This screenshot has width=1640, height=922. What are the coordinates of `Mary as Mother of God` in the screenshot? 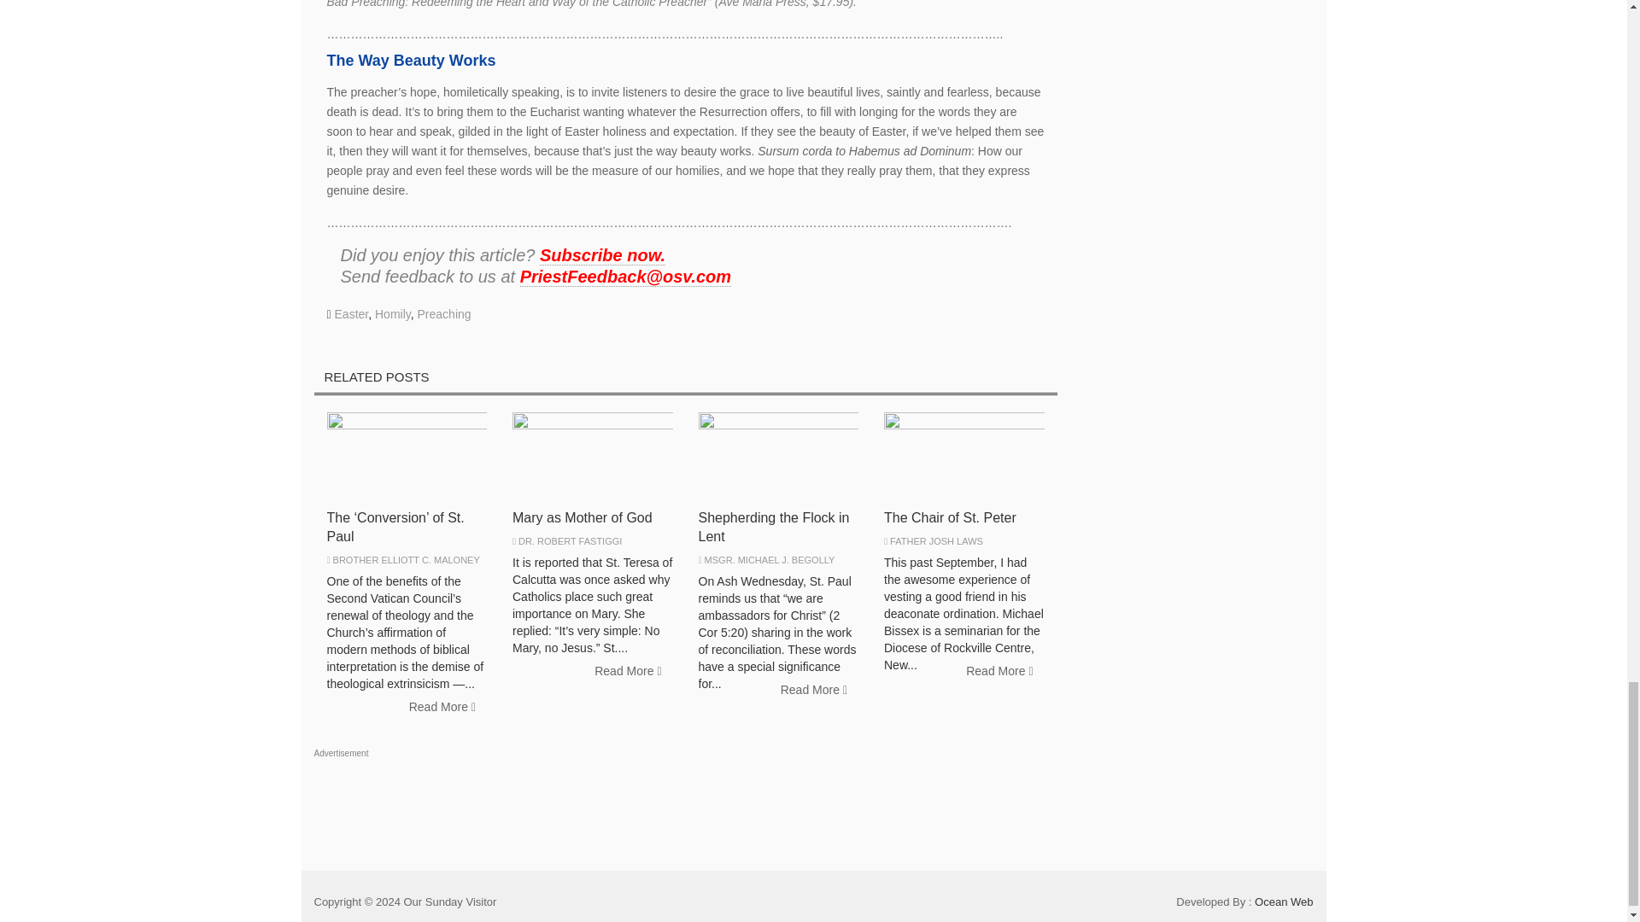 It's located at (583, 517).